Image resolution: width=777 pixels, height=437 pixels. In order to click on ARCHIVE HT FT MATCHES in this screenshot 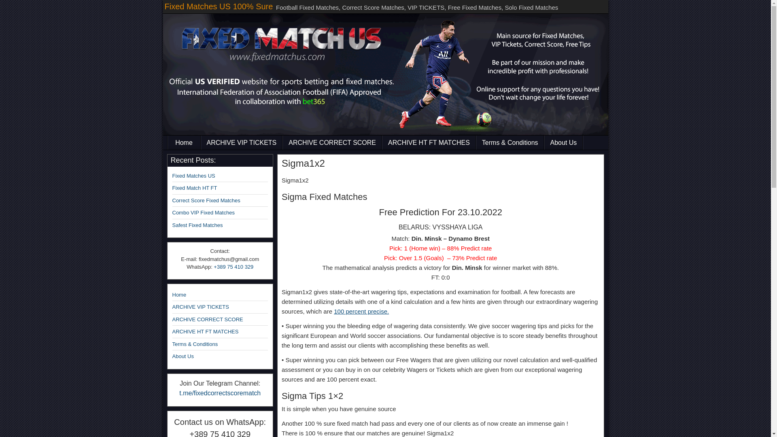, I will do `click(429, 142)`.